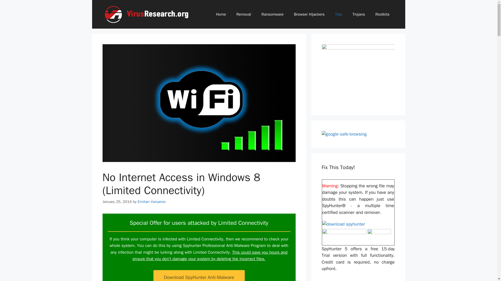 The width and height of the screenshot is (501, 281). Describe the element at coordinates (272, 14) in the screenshot. I see `Ransomware` at that location.